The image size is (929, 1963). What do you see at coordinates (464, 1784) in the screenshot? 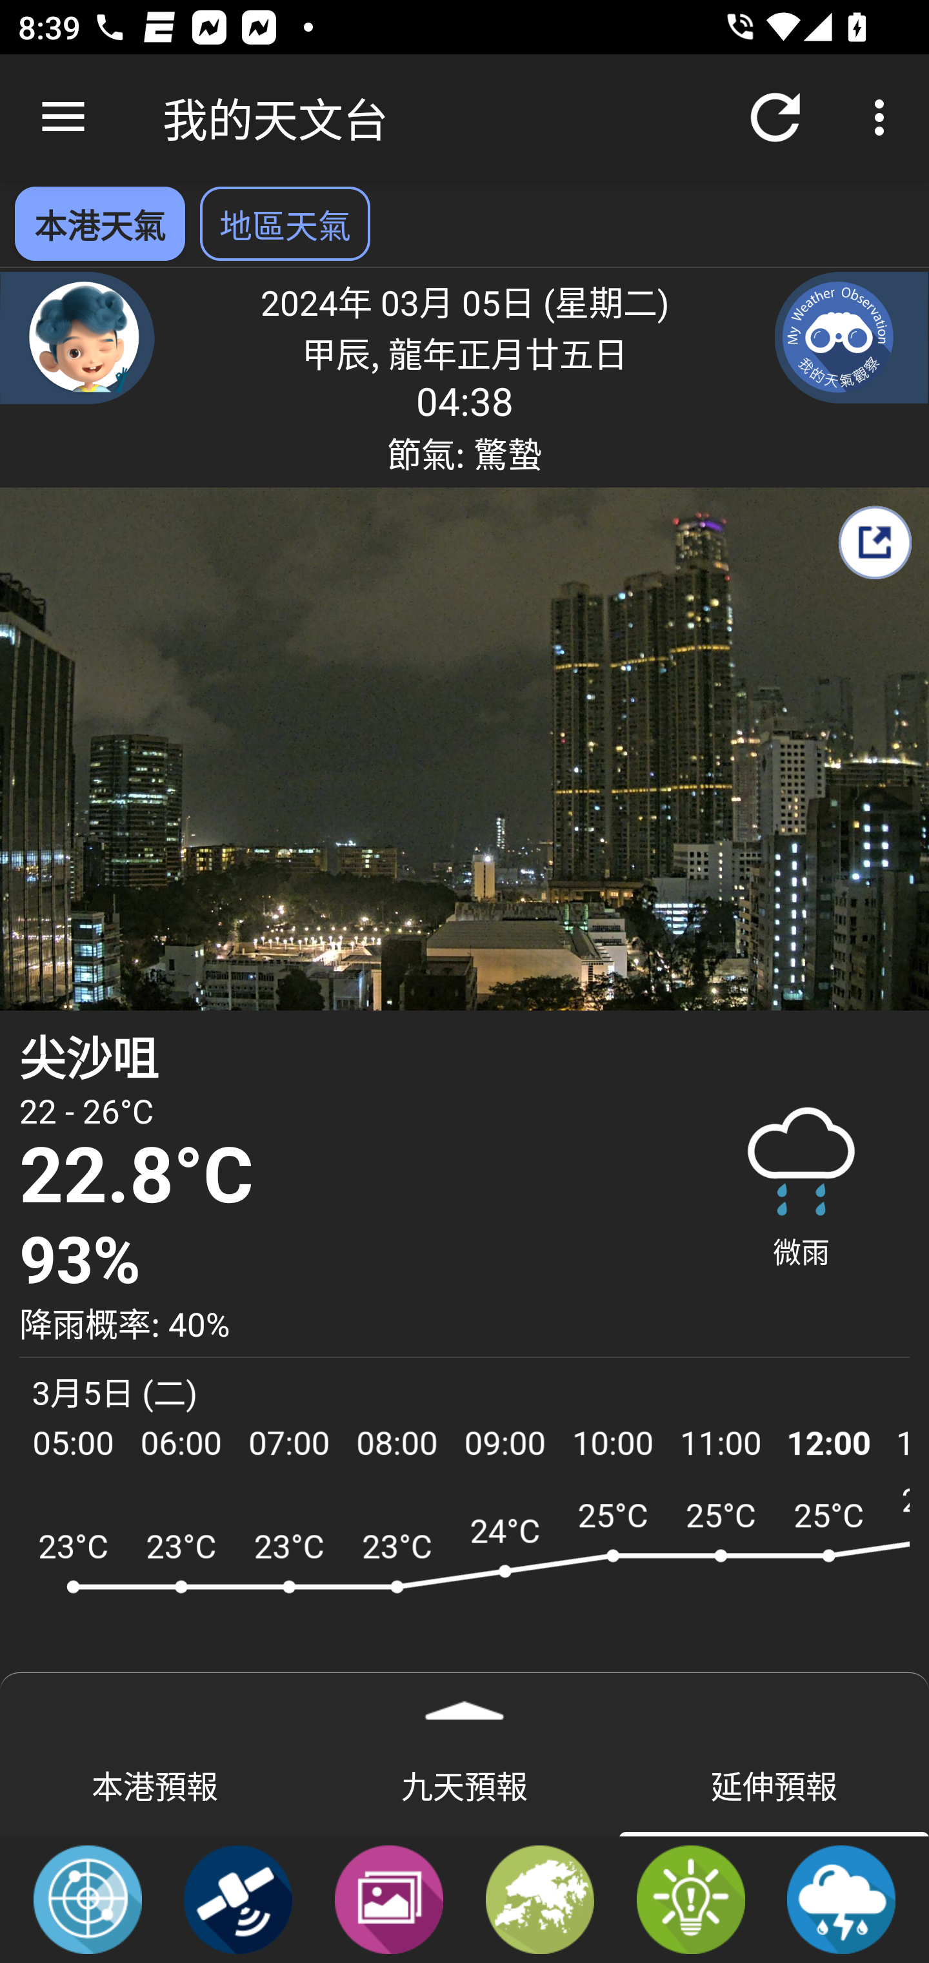
I see `九天預報` at bounding box center [464, 1784].